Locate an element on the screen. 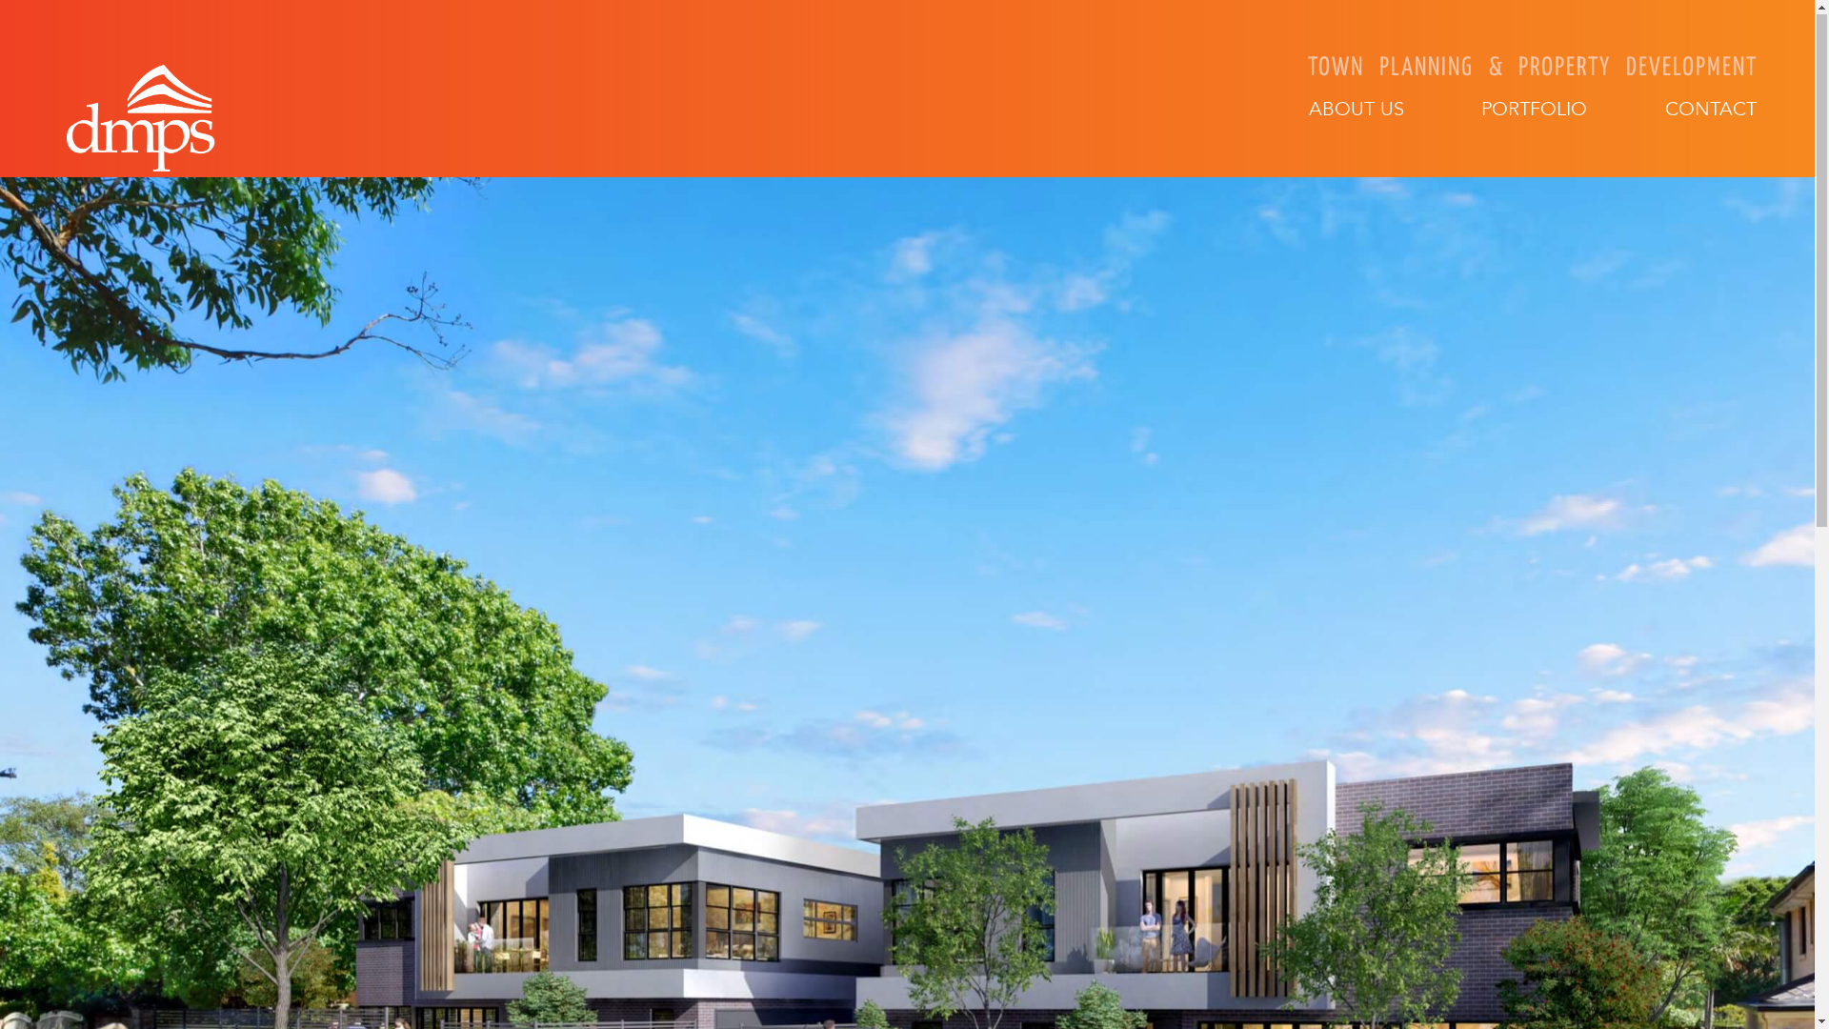 The height and width of the screenshot is (1029, 1829). ABOUT US is located at coordinates (1357, 111).